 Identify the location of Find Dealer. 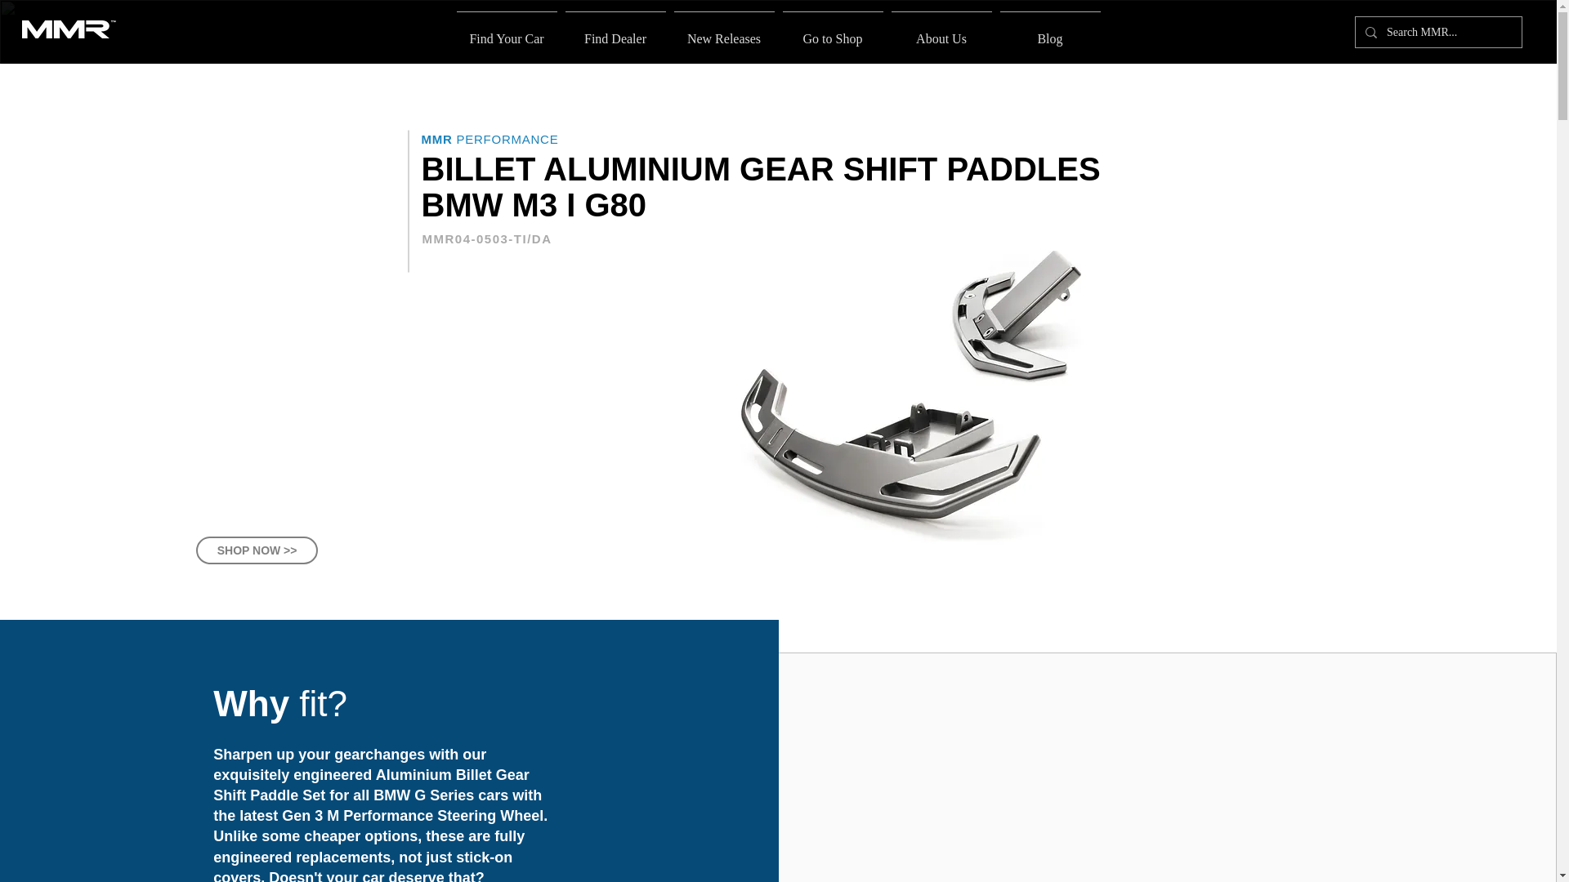
(507, 31).